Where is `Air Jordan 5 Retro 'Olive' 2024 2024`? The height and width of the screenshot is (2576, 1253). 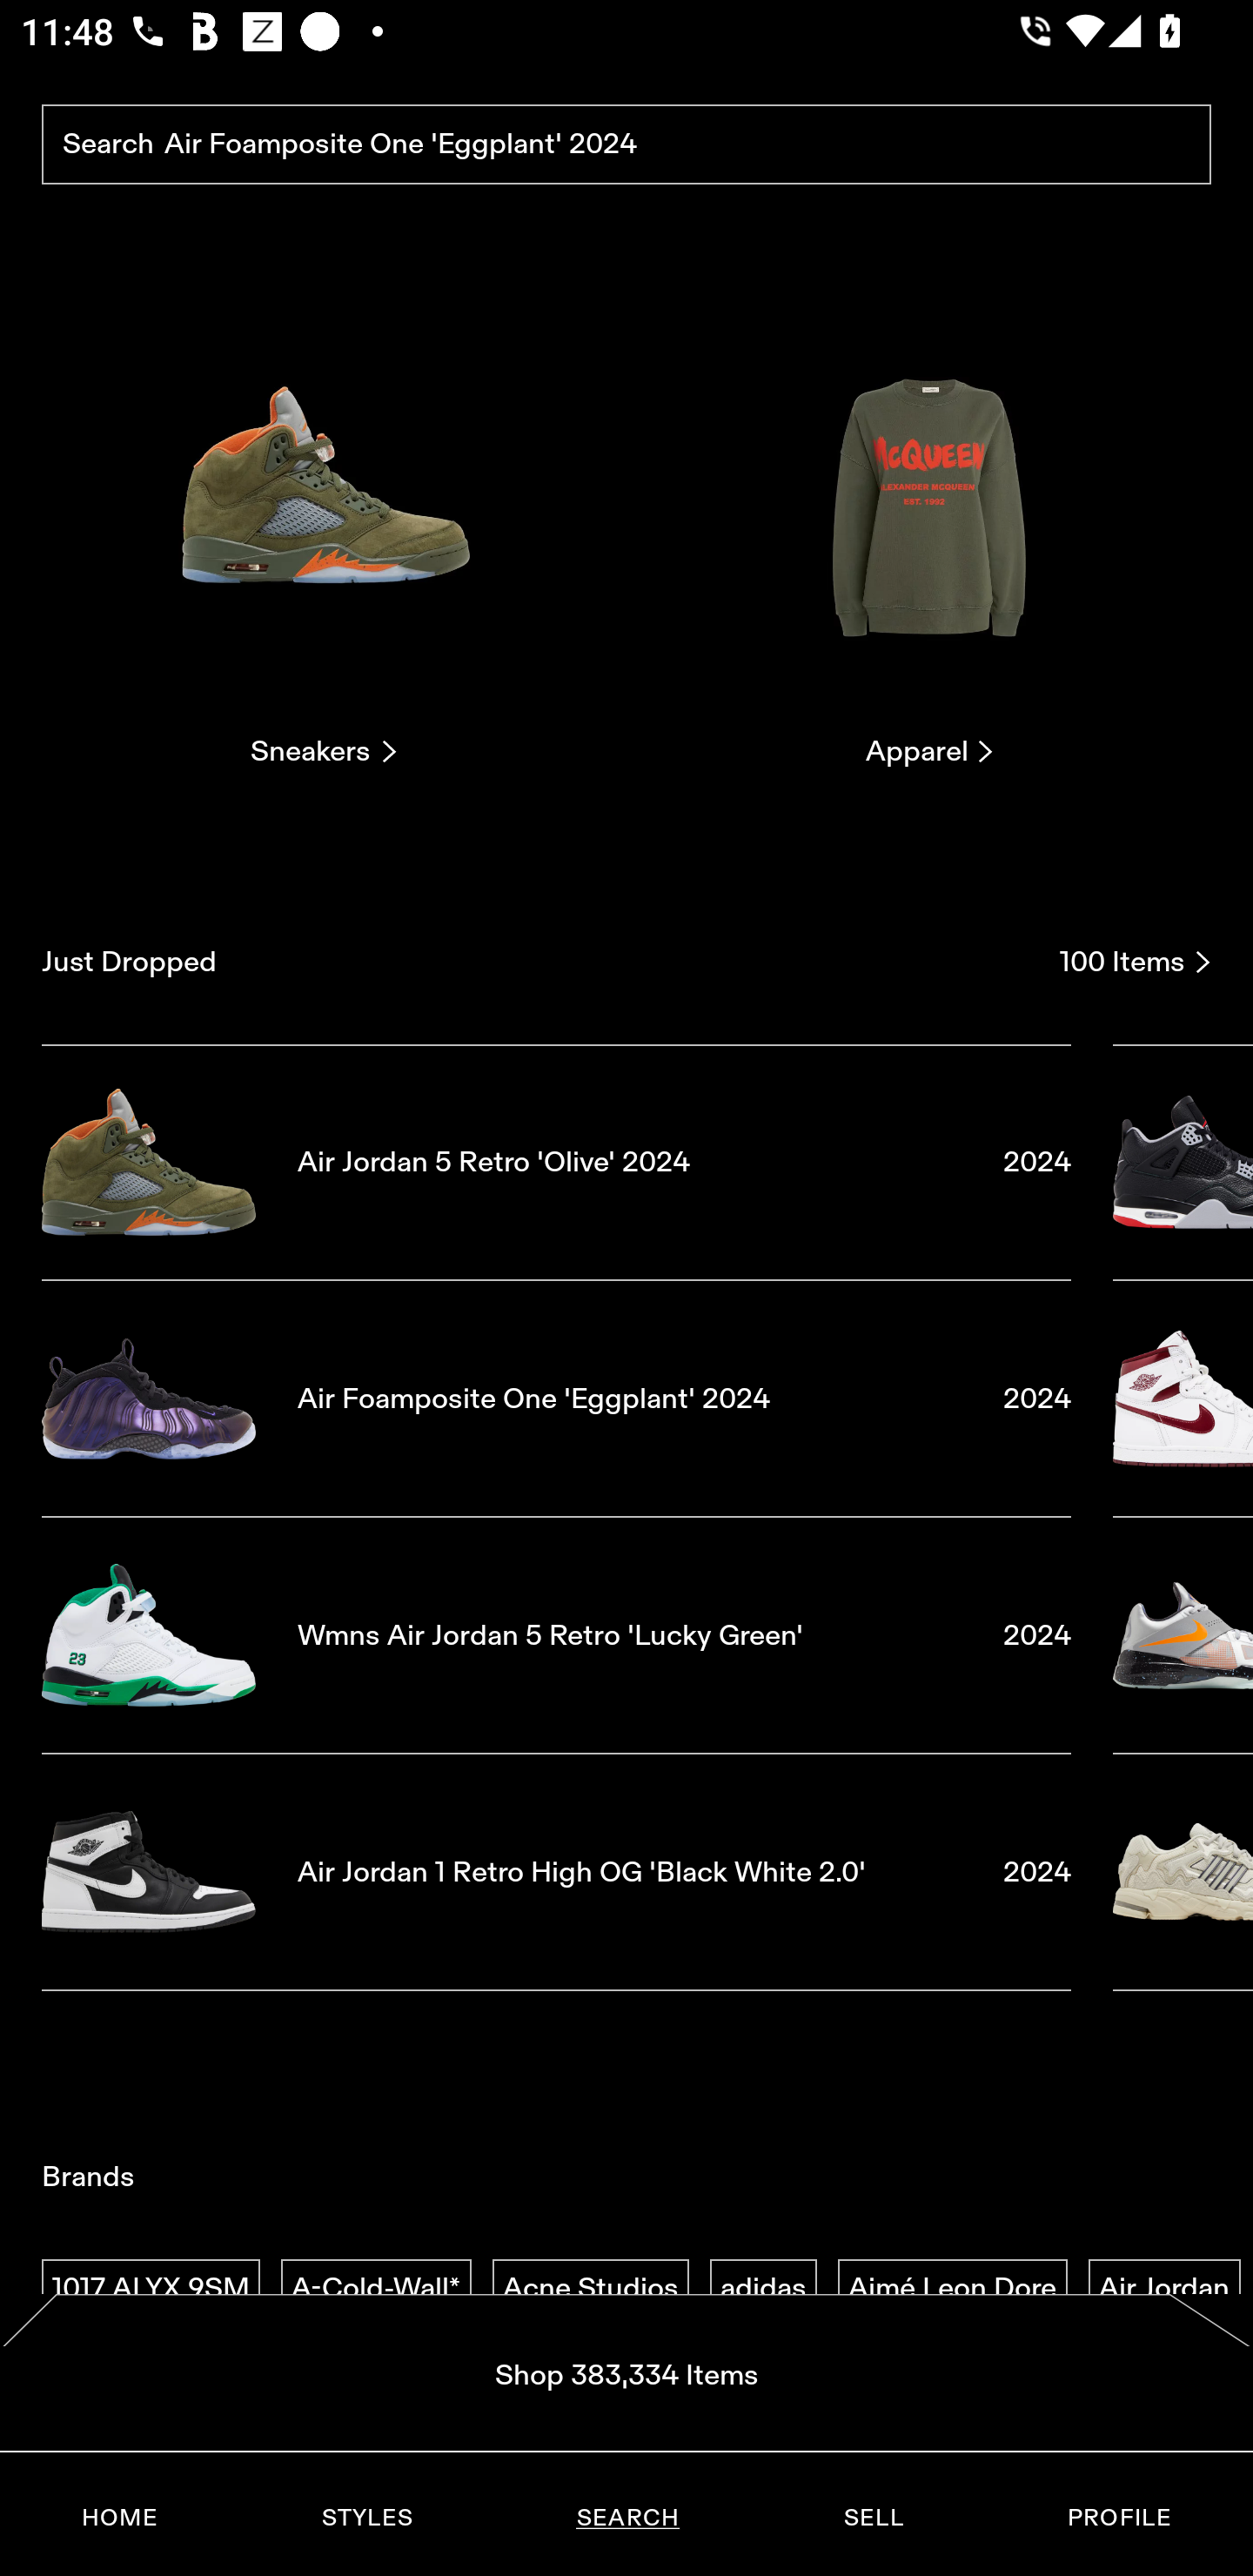
Air Jordan 5 Retro 'Olive' 2024 2024 is located at coordinates (556, 1161).